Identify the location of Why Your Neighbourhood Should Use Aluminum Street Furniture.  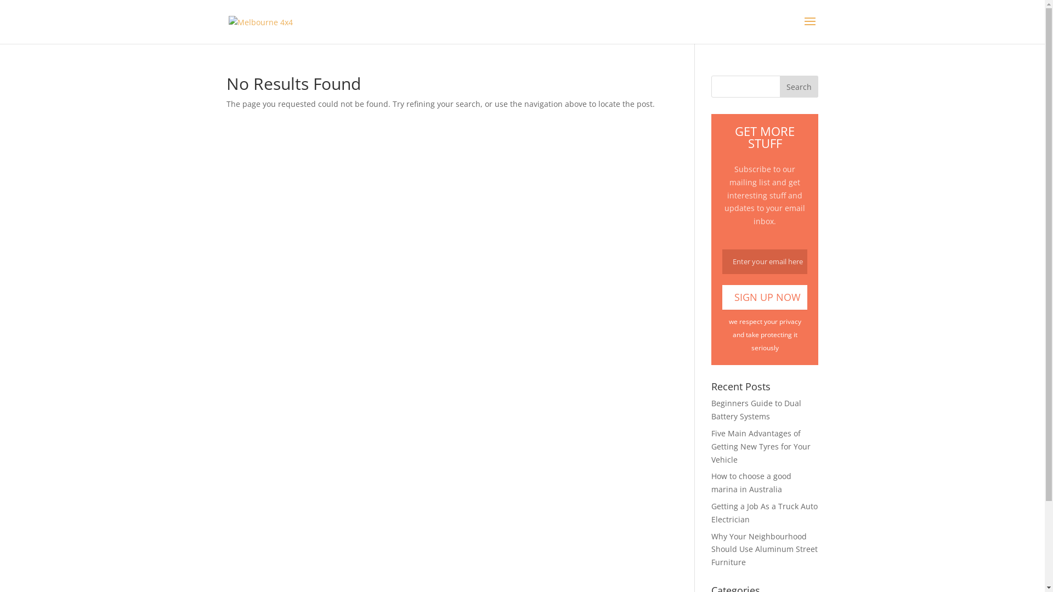
(765, 549).